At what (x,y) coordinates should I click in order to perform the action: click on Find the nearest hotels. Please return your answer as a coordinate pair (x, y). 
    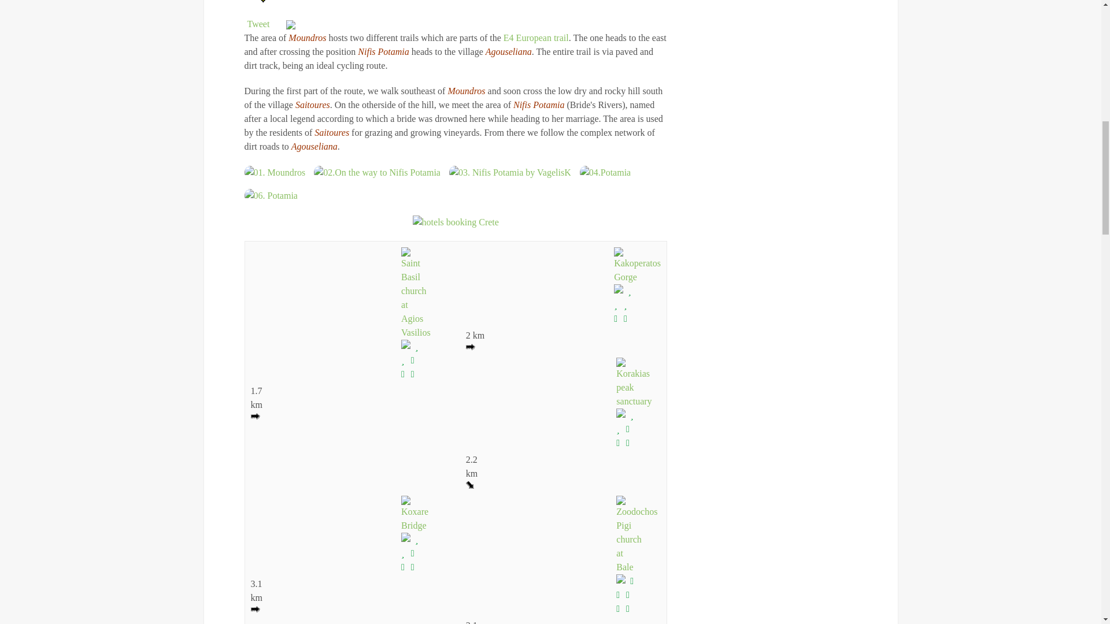
    Looking at the image, I should click on (456, 222).